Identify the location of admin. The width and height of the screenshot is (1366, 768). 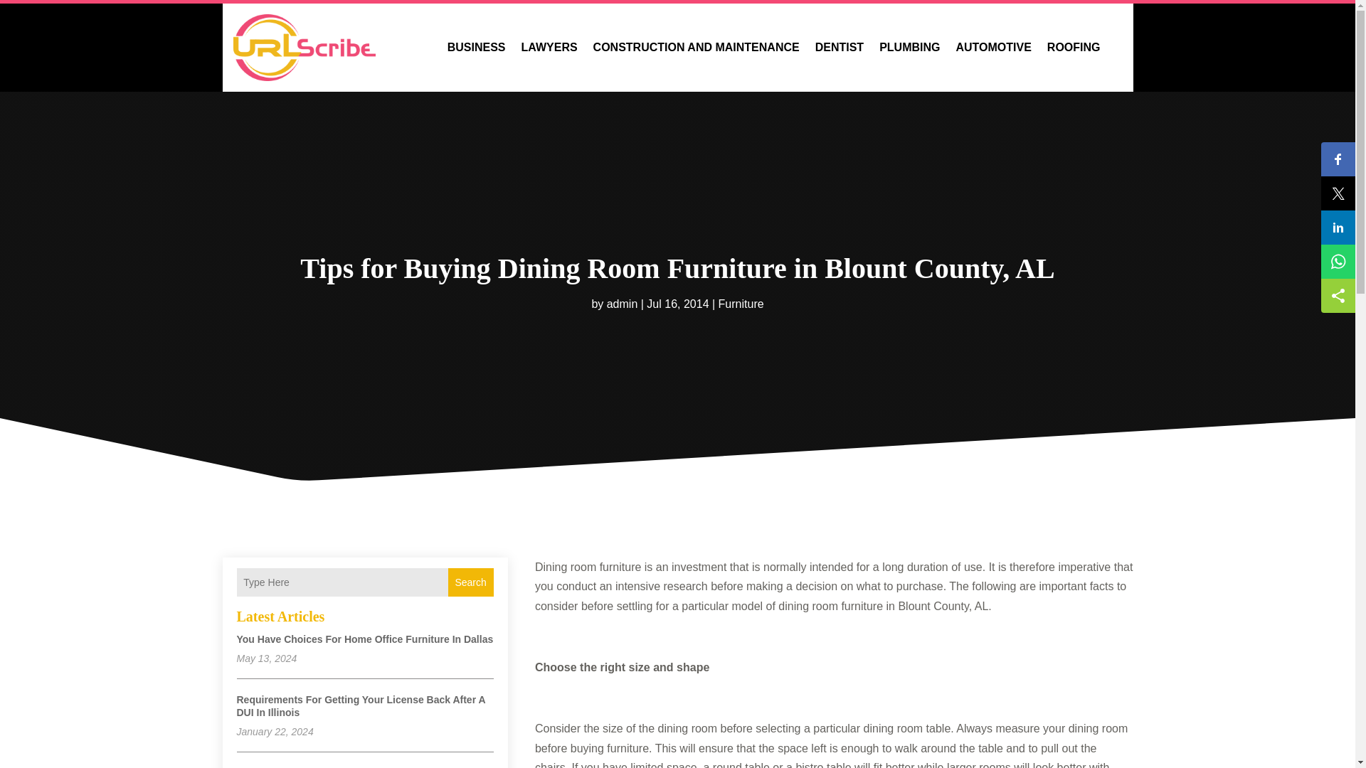
(622, 304).